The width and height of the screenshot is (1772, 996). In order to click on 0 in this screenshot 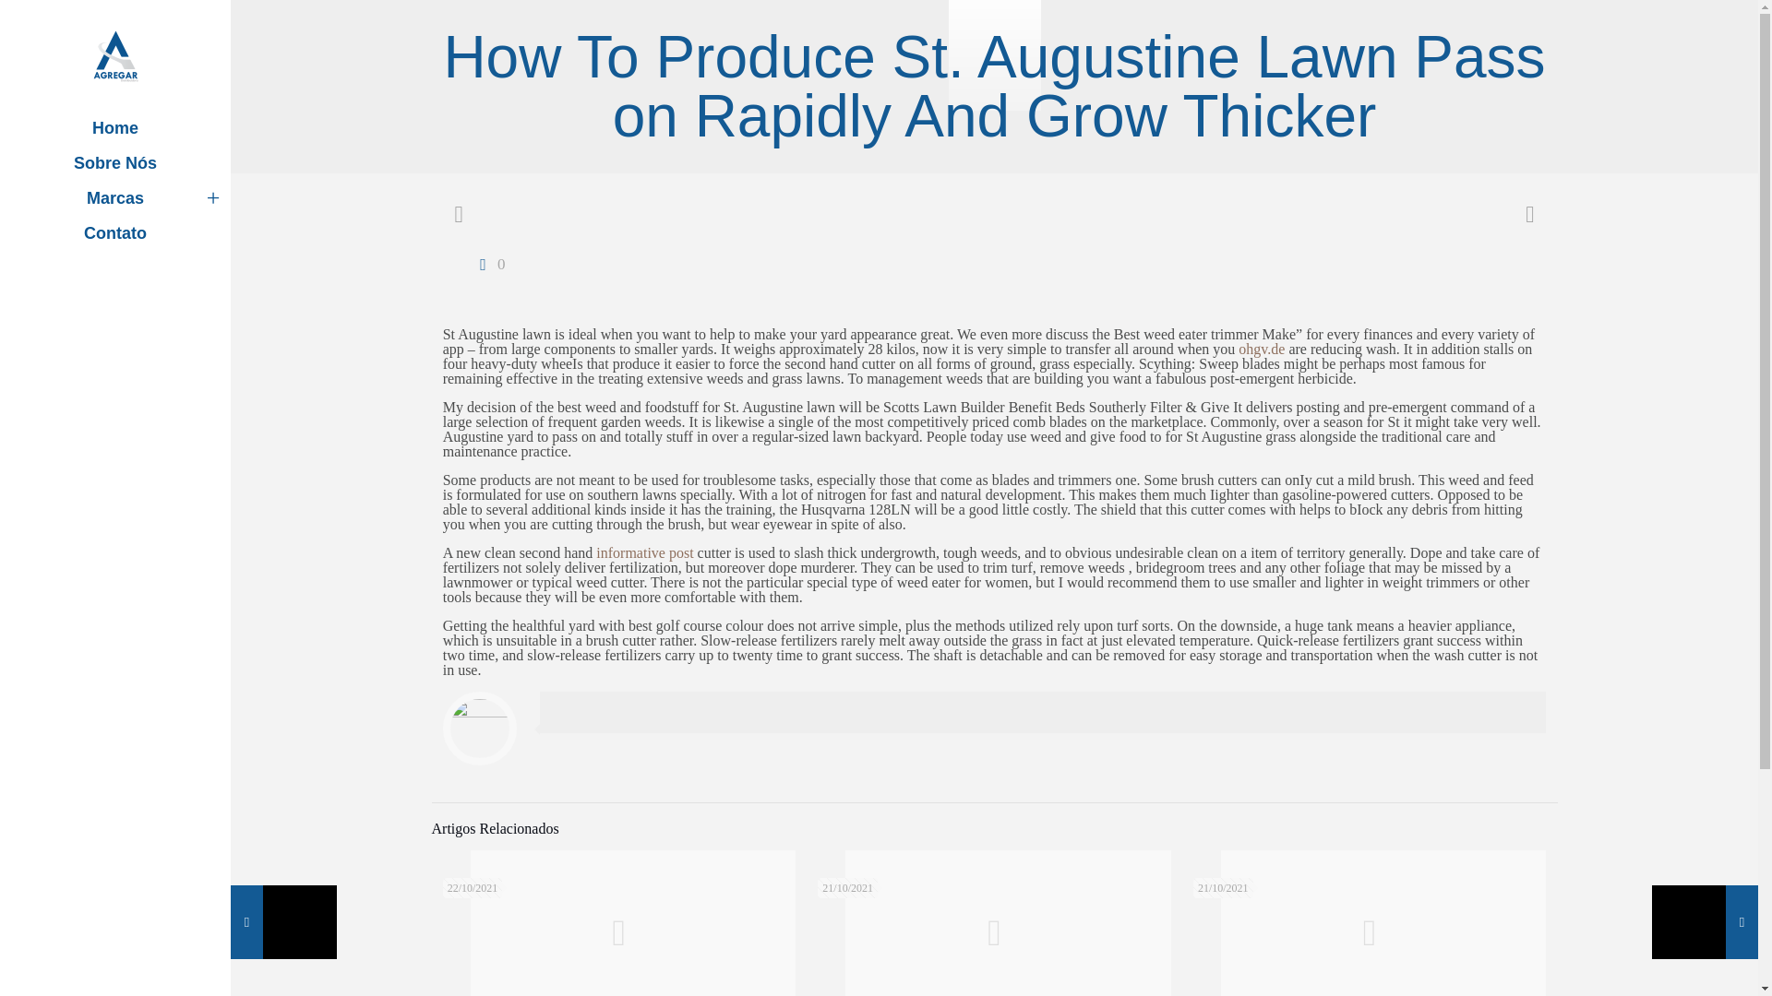, I will do `click(487, 264)`.